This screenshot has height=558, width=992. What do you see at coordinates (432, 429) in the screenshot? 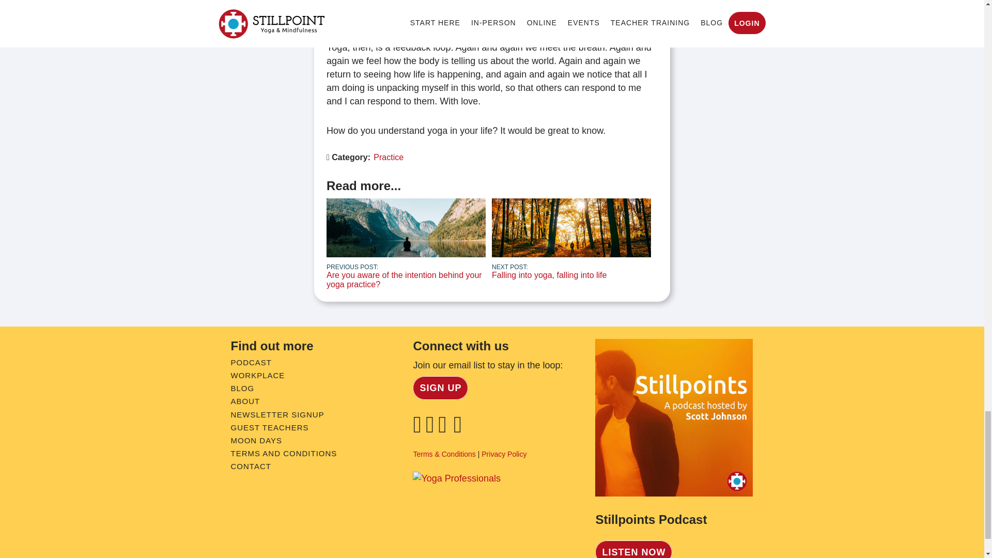
I see `Follow us on Instagram` at bounding box center [432, 429].